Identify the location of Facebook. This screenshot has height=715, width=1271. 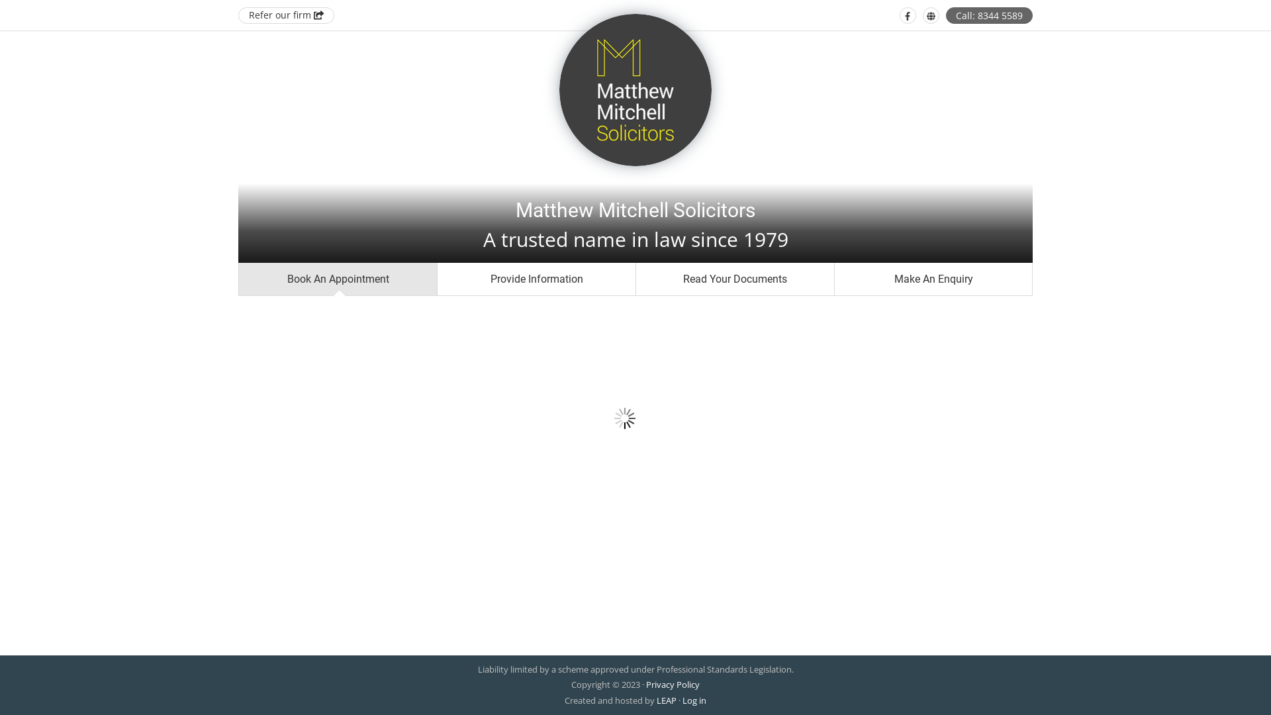
(908, 16).